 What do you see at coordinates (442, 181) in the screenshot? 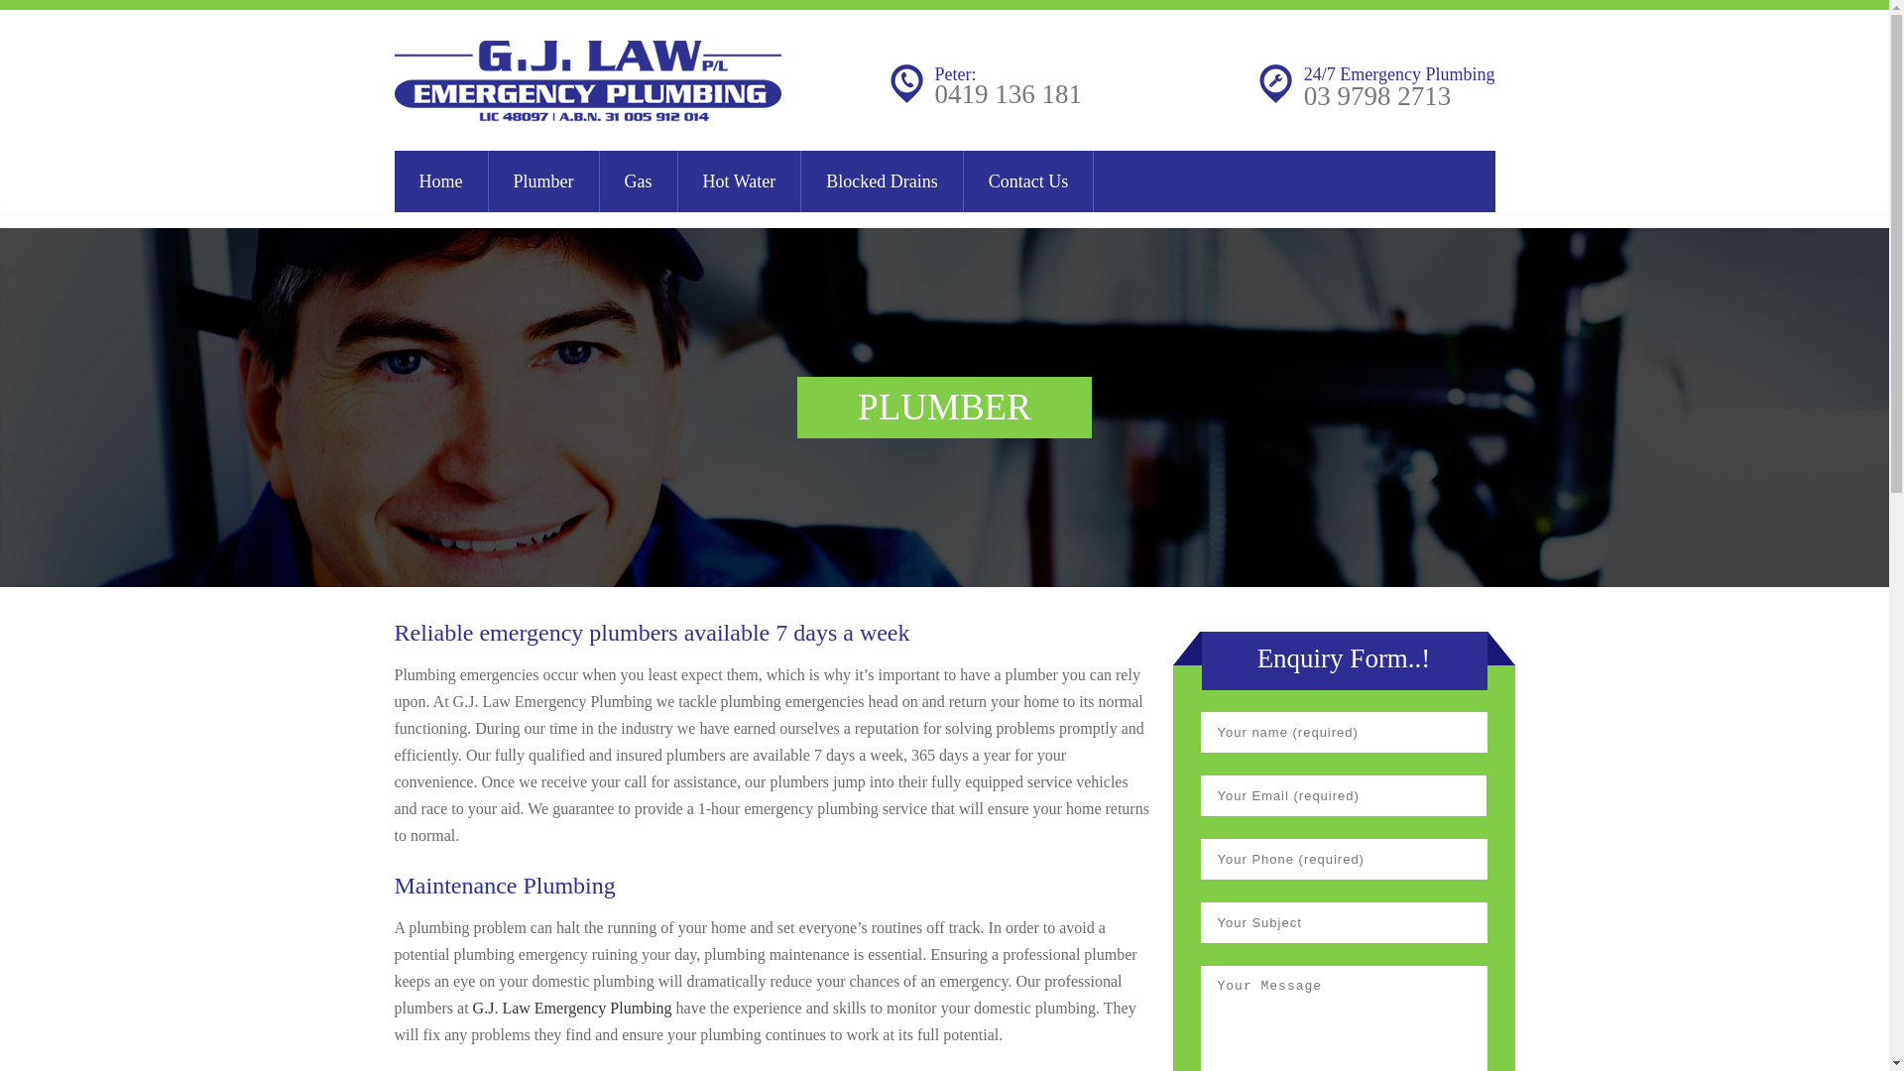
I see `Home` at bounding box center [442, 181].